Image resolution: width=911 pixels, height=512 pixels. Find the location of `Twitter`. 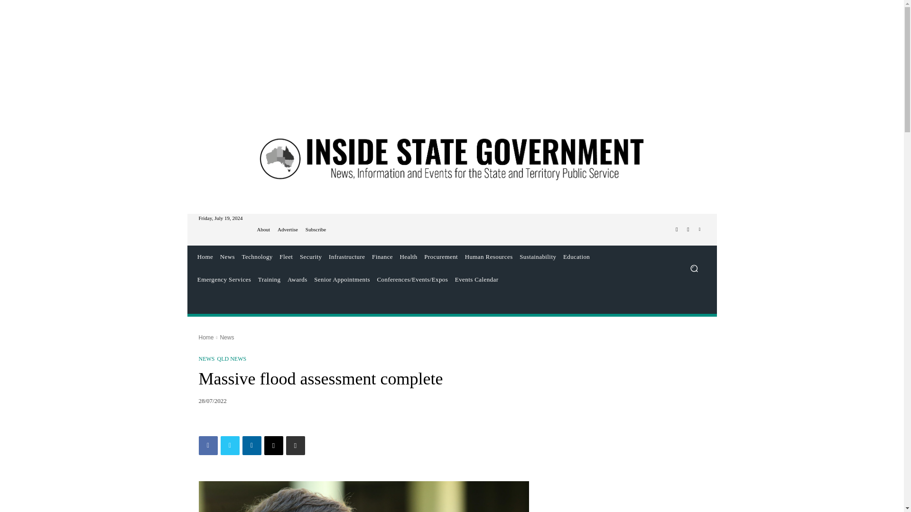

Twitter is located at coordinates (230, 446).